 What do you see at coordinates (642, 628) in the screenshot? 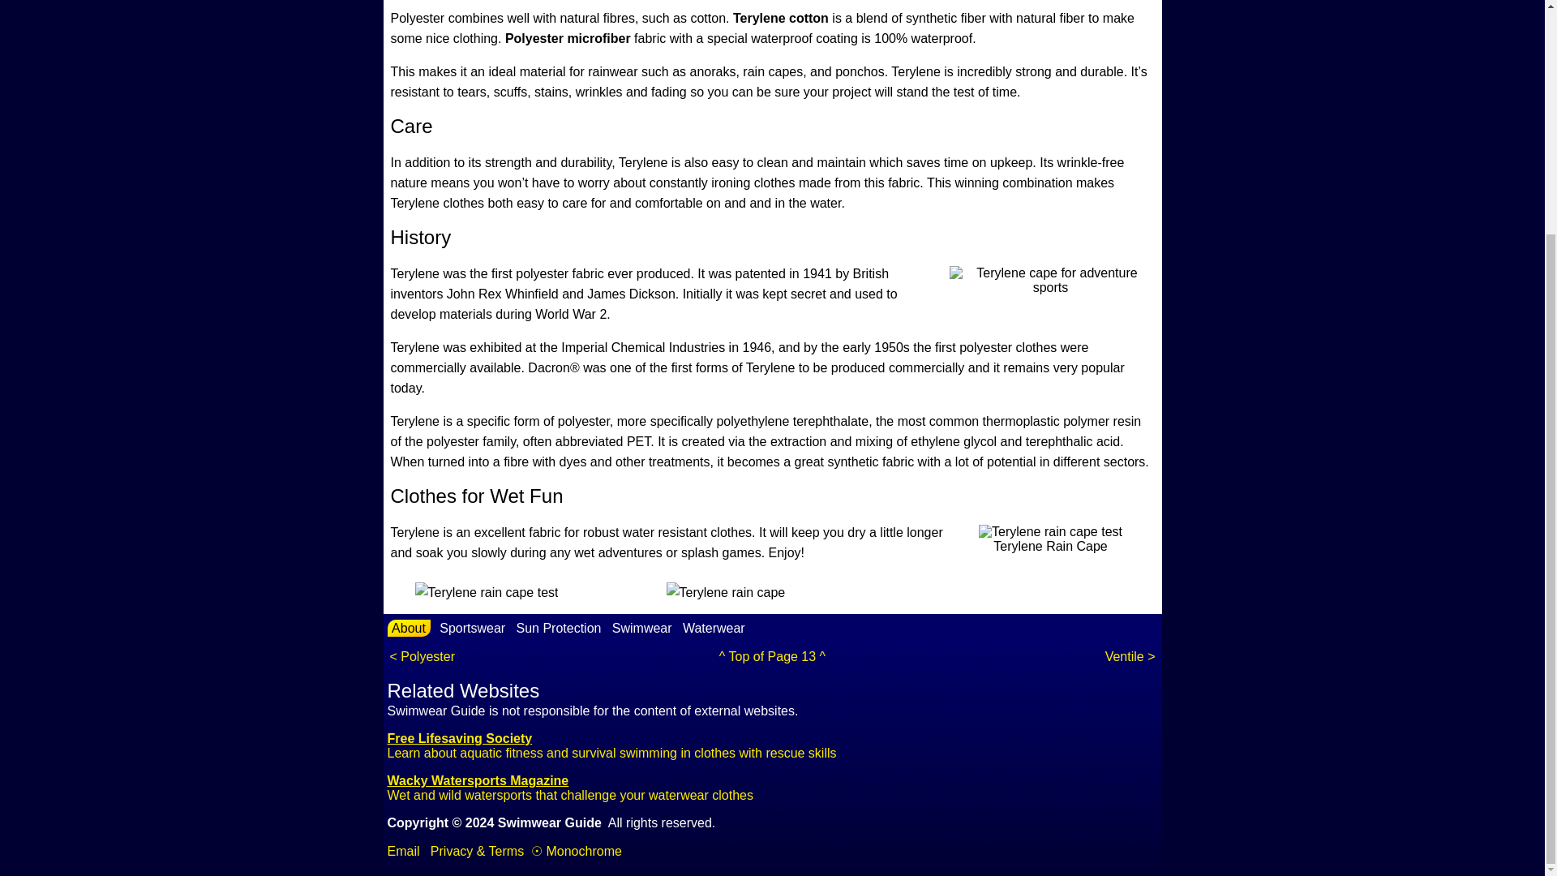
I see ` Swimwear ` at bounding box center [642, 628].